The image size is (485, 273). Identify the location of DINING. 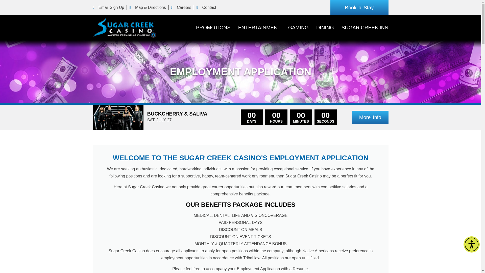
(325, 28).